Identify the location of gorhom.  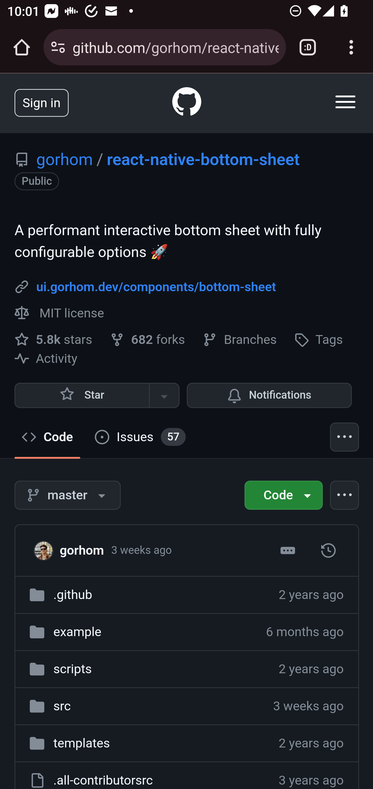
(65, 160).